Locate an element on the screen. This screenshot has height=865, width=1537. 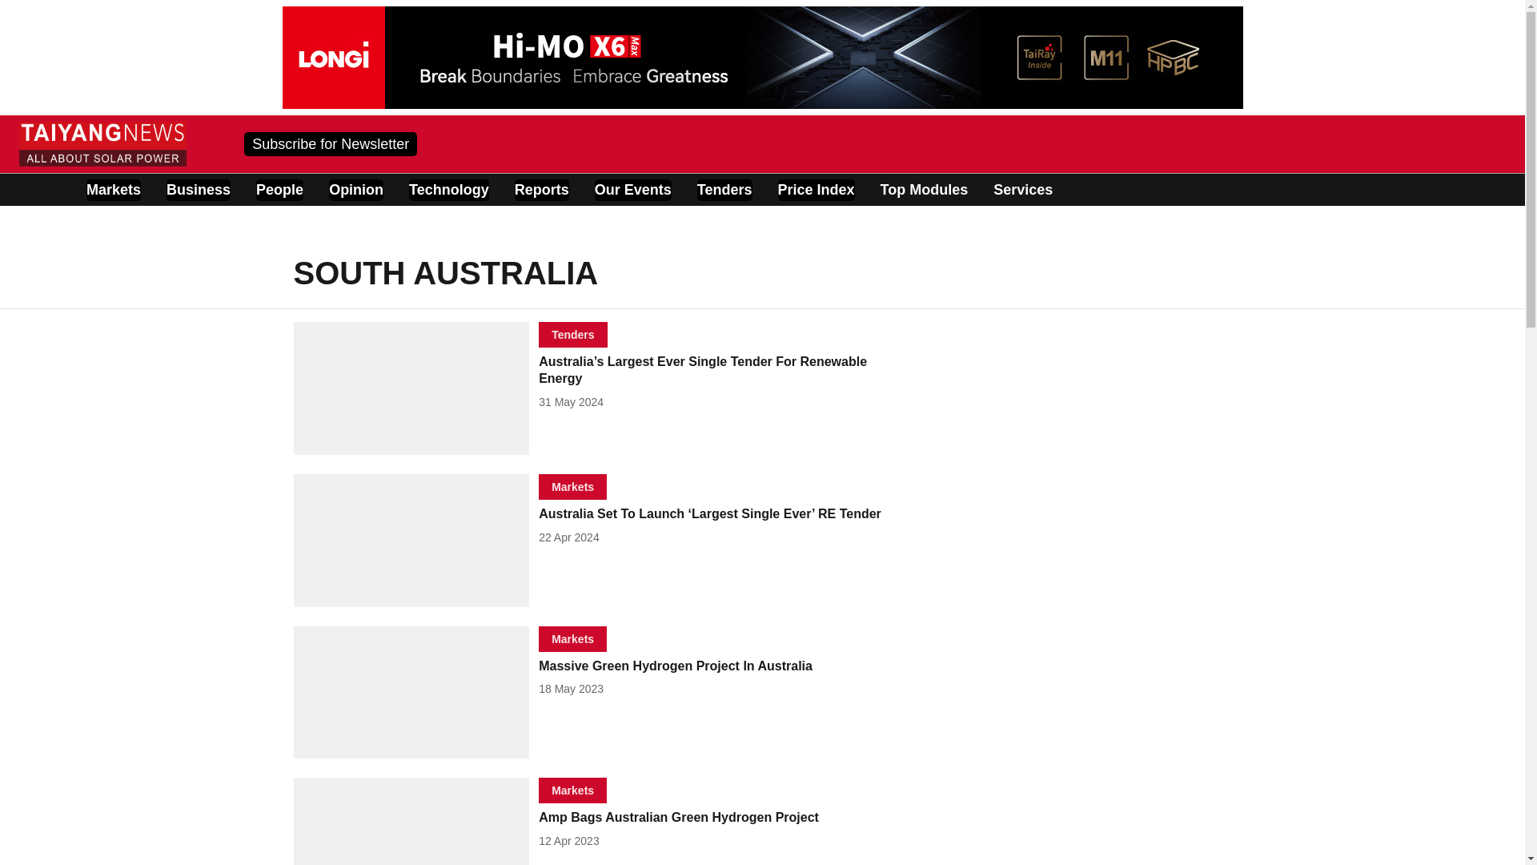
2023-05-18 15:05 is located at coordinates (572, 689).